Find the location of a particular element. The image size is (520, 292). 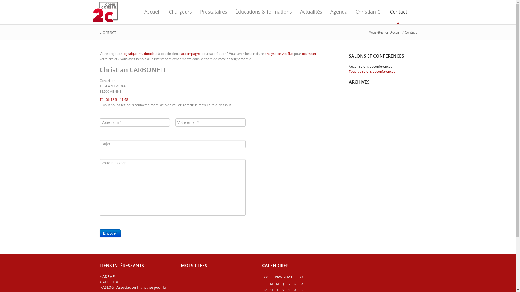

Christian C. is located at coordinates (369, 12).